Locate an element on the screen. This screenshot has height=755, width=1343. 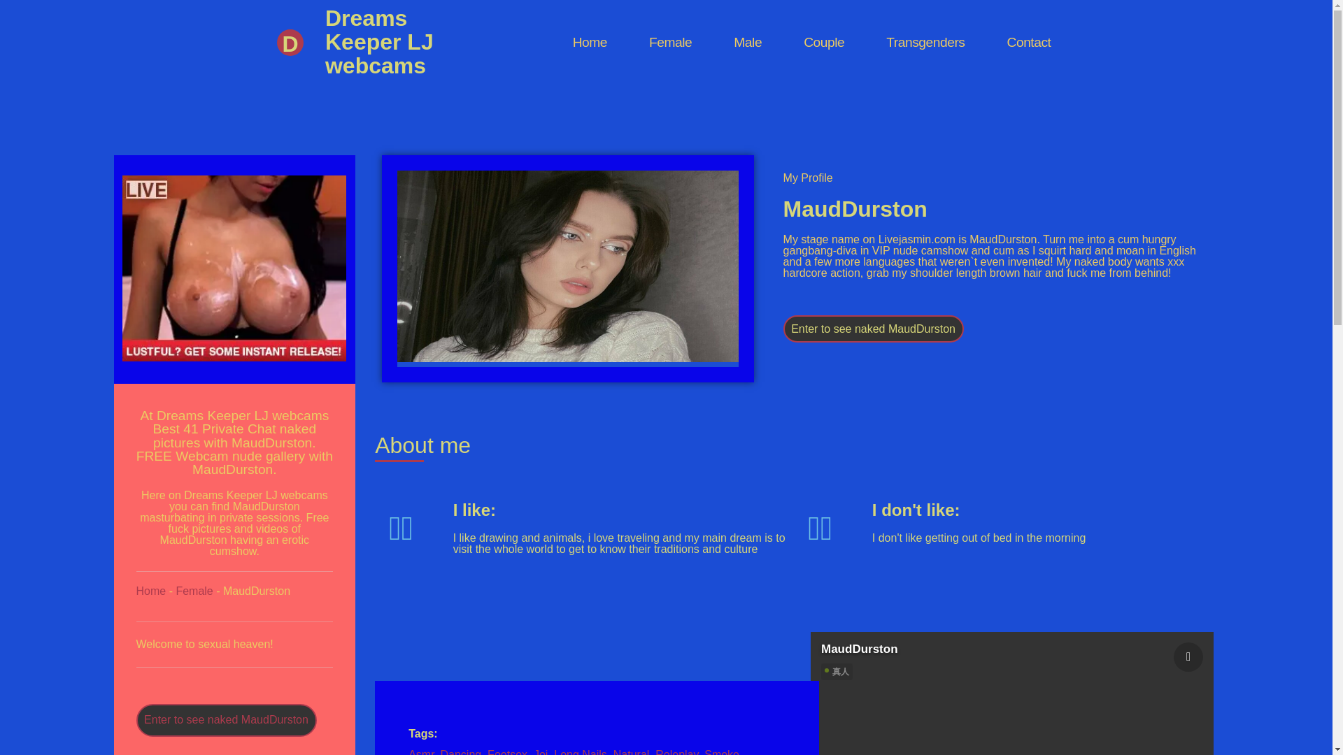
Transgenders is located at coordinates (925, 42).